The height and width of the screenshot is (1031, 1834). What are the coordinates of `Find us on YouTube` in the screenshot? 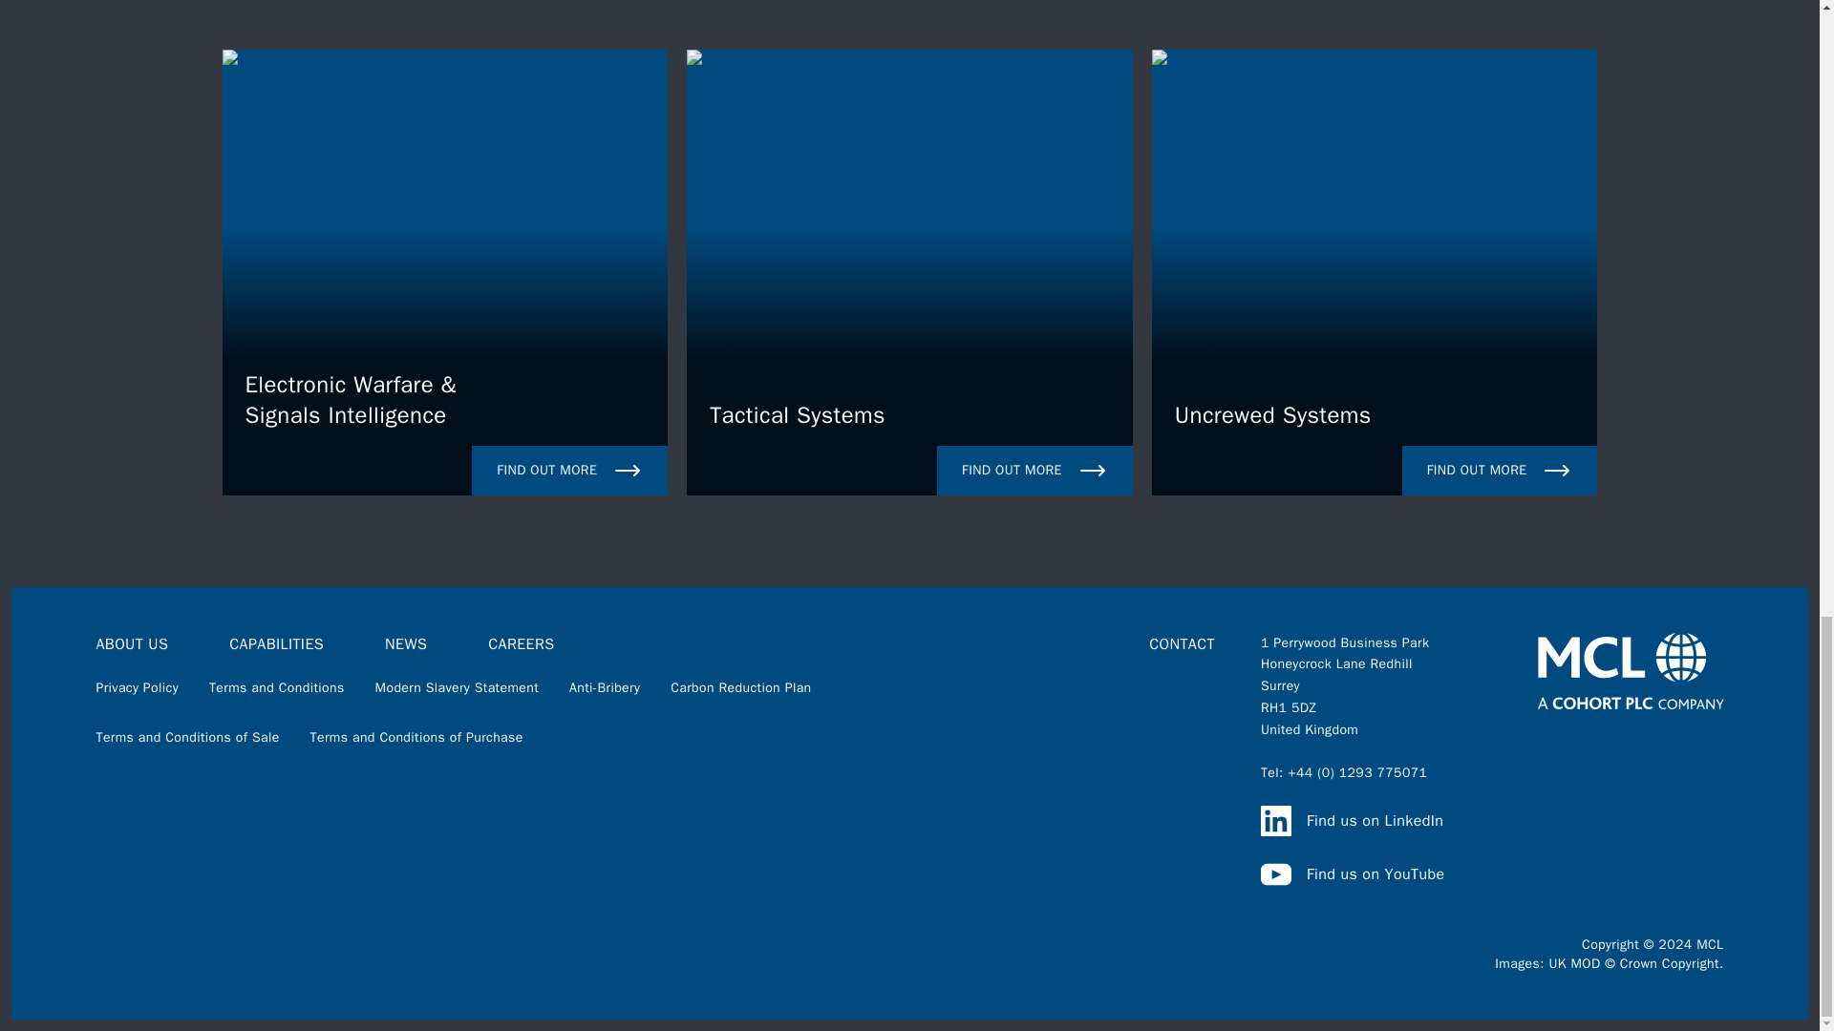 It's located at (457, 687).